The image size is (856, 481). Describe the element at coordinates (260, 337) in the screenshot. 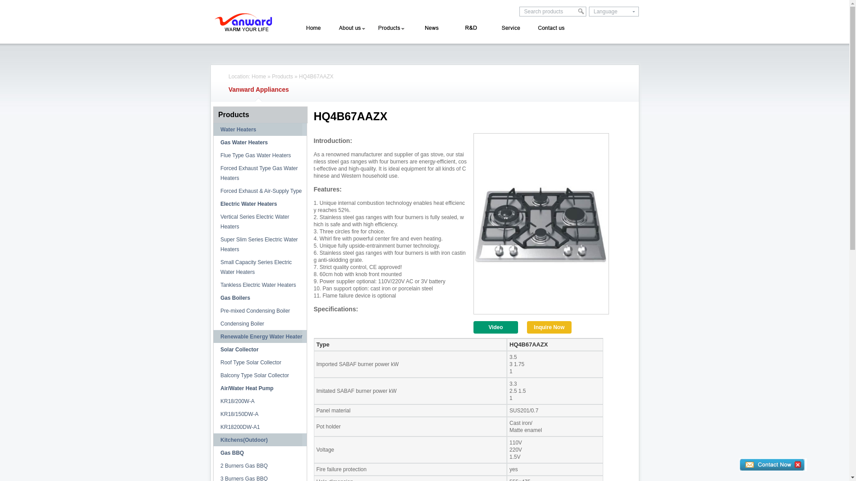

I see `Renewable Energy Water Heater` at that location.